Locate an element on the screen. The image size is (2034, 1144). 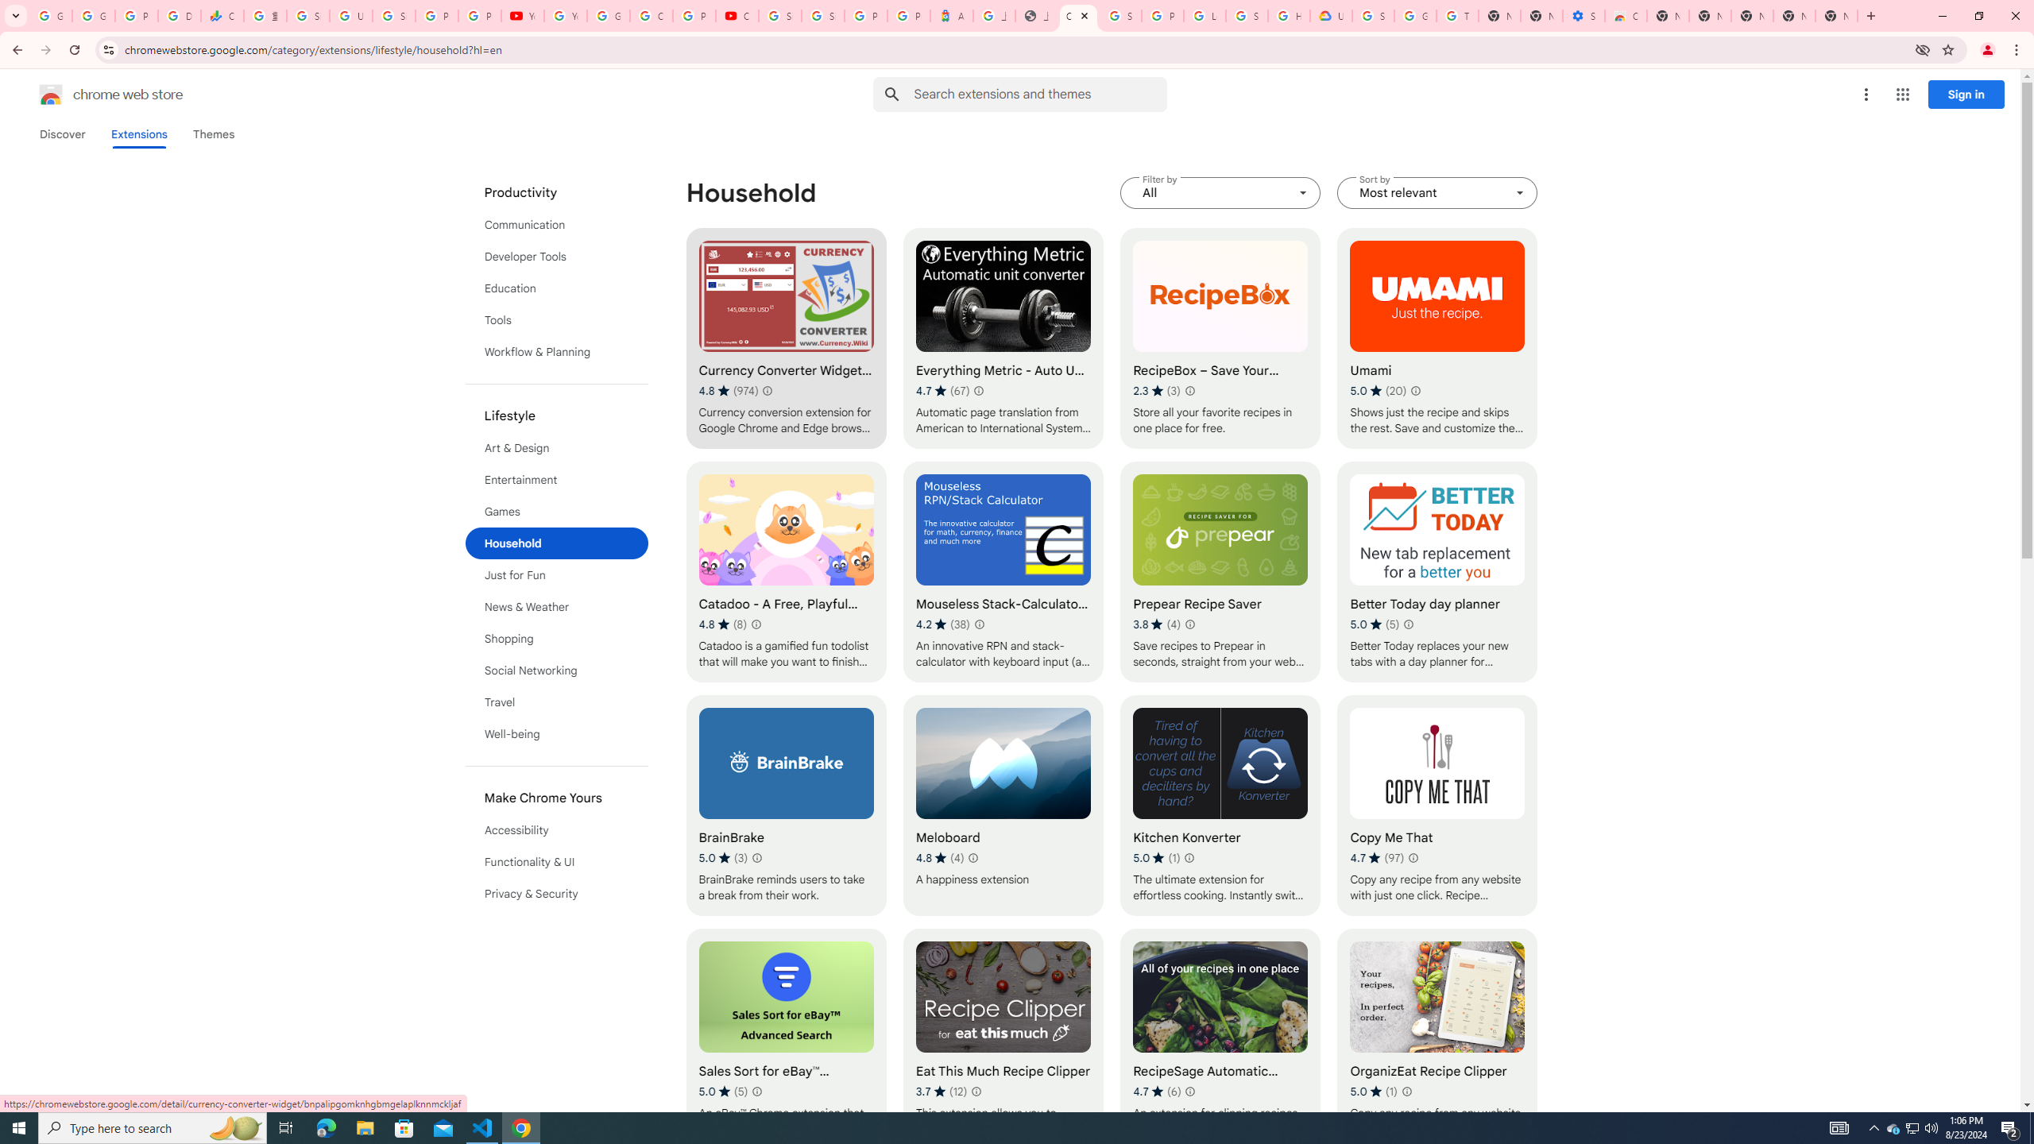
Average rating 5 out of 5 stars. 5 ratings. is located at coordinates (723, 1091).